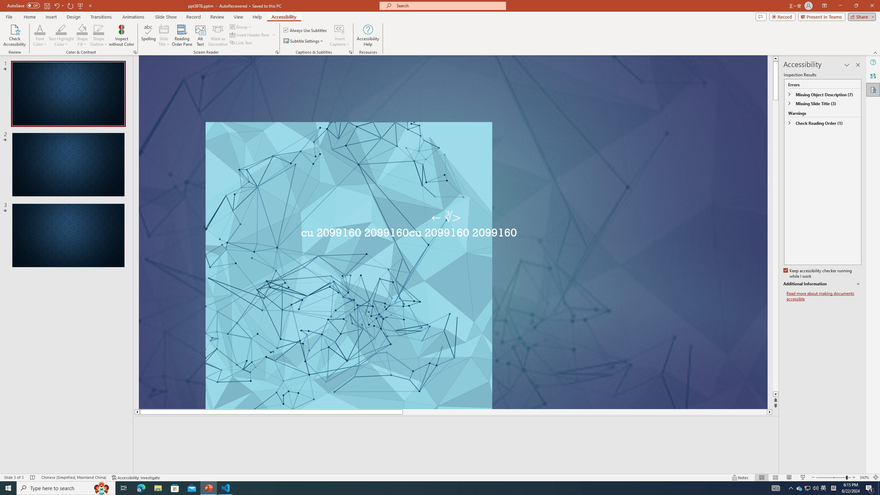 The image size is (880, 495). I want to click on Subtitle Settings, so click(304, 41).